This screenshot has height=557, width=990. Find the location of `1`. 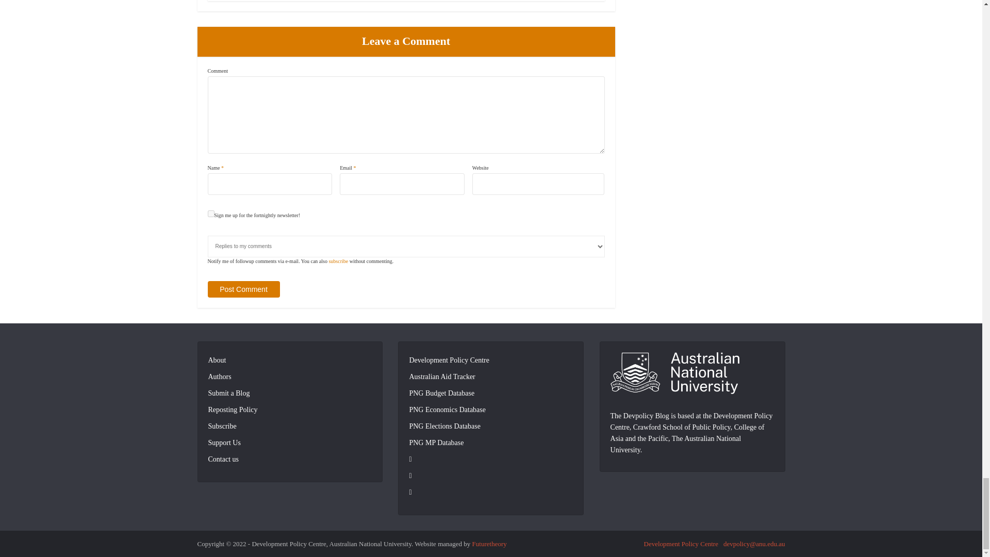

1 is located at coordinates (210, 214).